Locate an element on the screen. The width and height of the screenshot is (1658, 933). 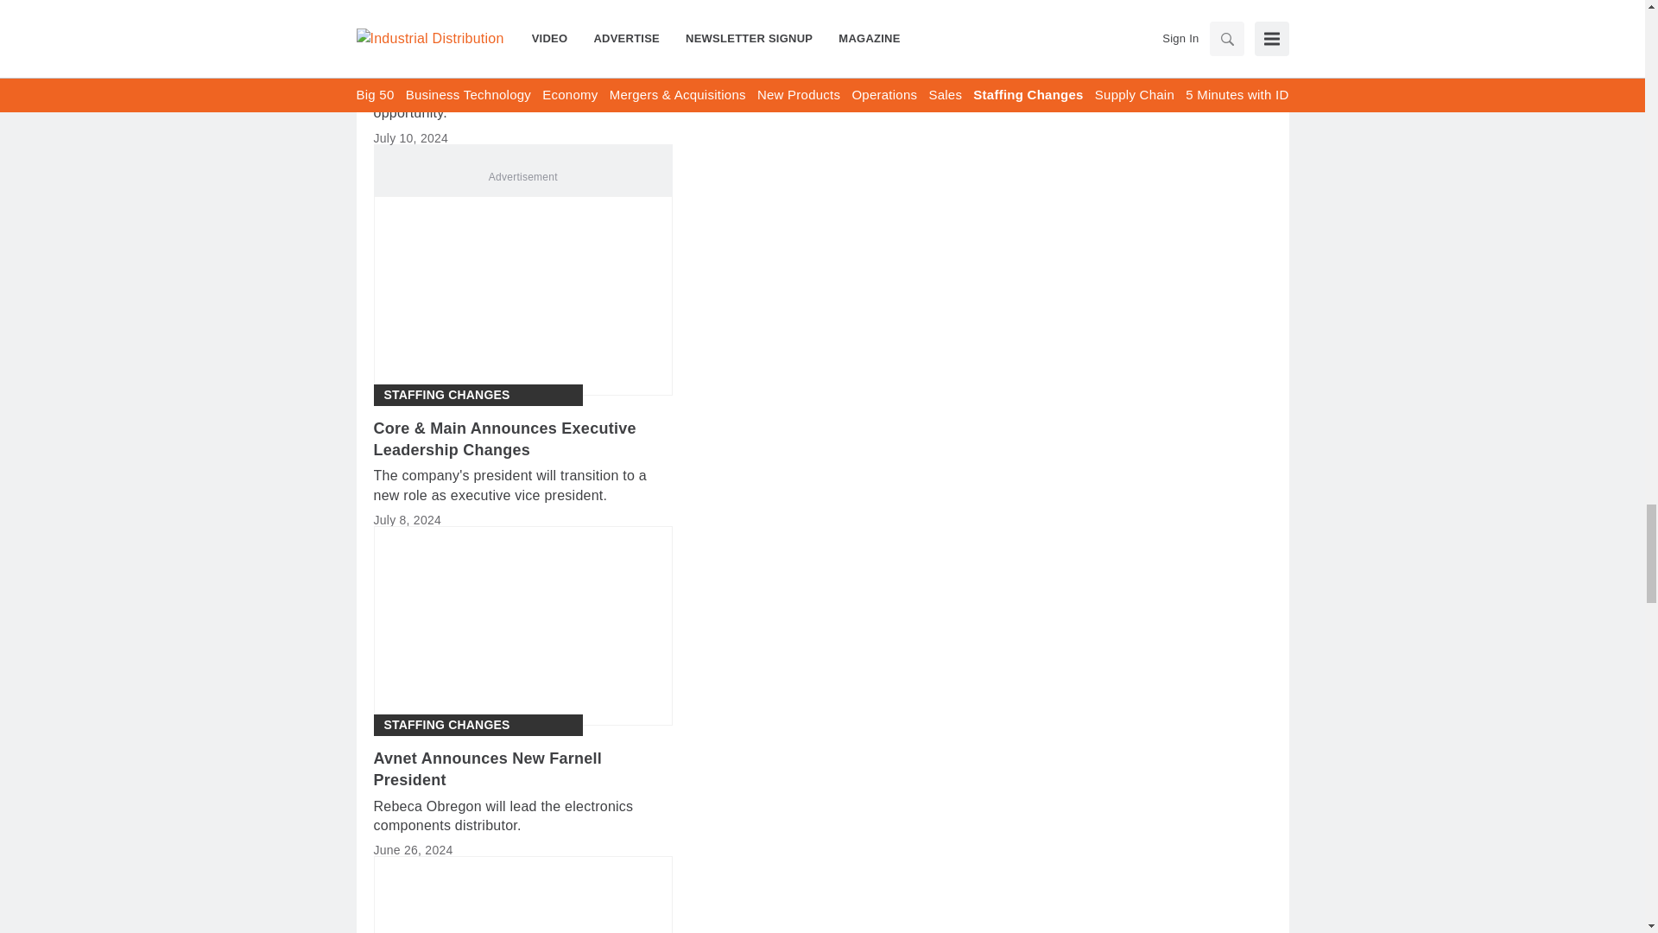
Staffing Changes is located at coordinates (446, 15).